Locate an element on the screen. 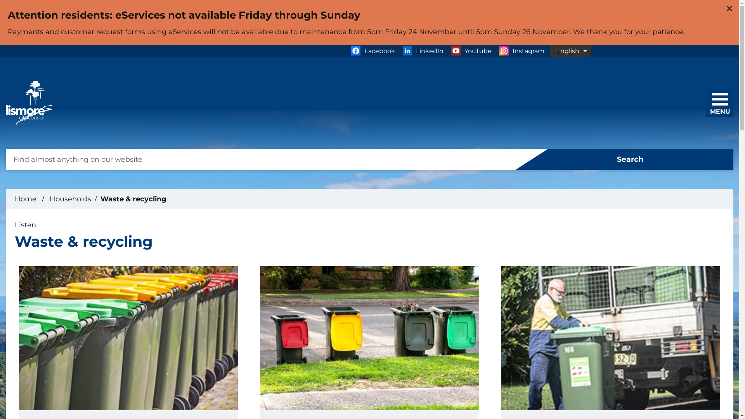 The image size is (745, 419). Households is located at coordinates (71, 199).